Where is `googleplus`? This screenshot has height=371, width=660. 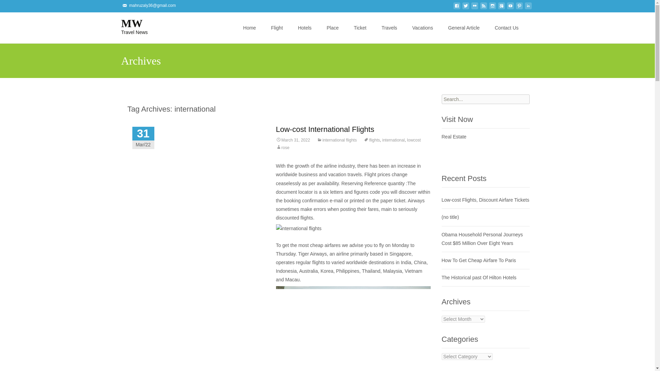 googleplus is located at coordinates (293, 140).